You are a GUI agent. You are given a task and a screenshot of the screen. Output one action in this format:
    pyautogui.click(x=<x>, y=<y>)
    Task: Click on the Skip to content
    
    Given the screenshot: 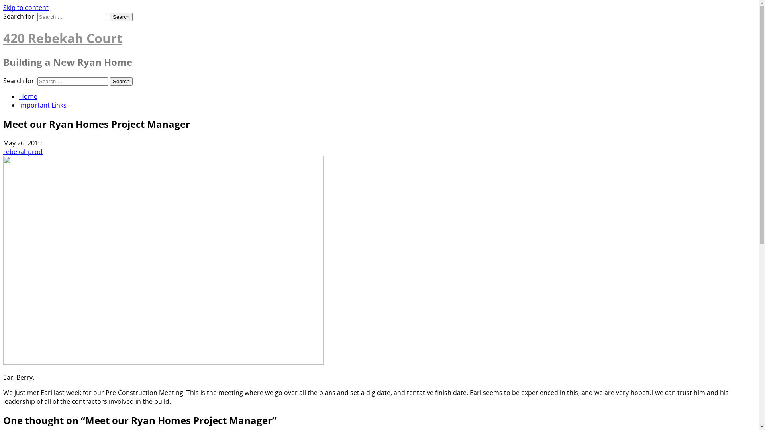 What is the action you would take?
    pyautogui.click(x=26, y=8)
    